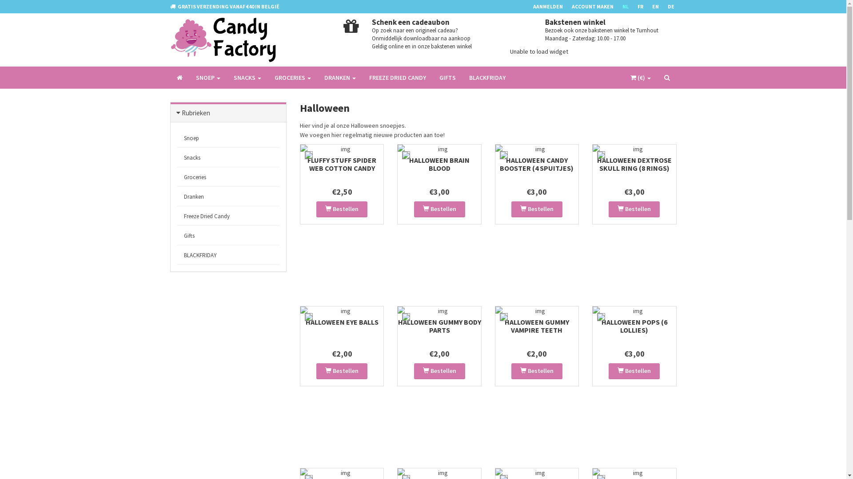  I want to click on HALLOWEEN BRAIN BLOOD, so click(439, 164).